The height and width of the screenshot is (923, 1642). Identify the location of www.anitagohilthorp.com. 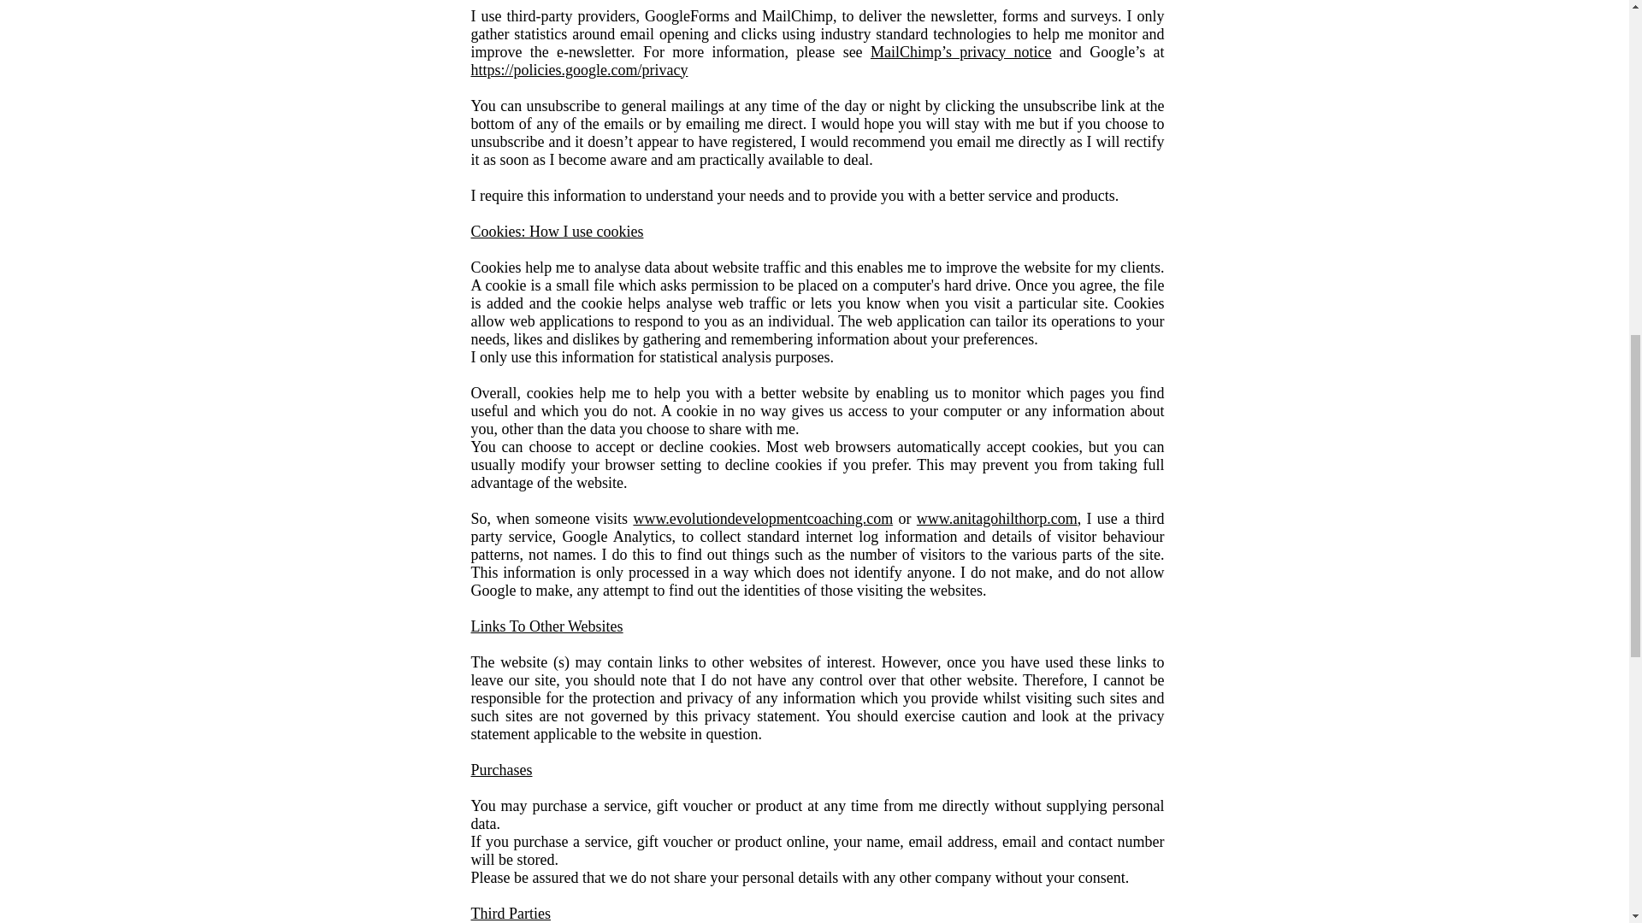
(996, 518).